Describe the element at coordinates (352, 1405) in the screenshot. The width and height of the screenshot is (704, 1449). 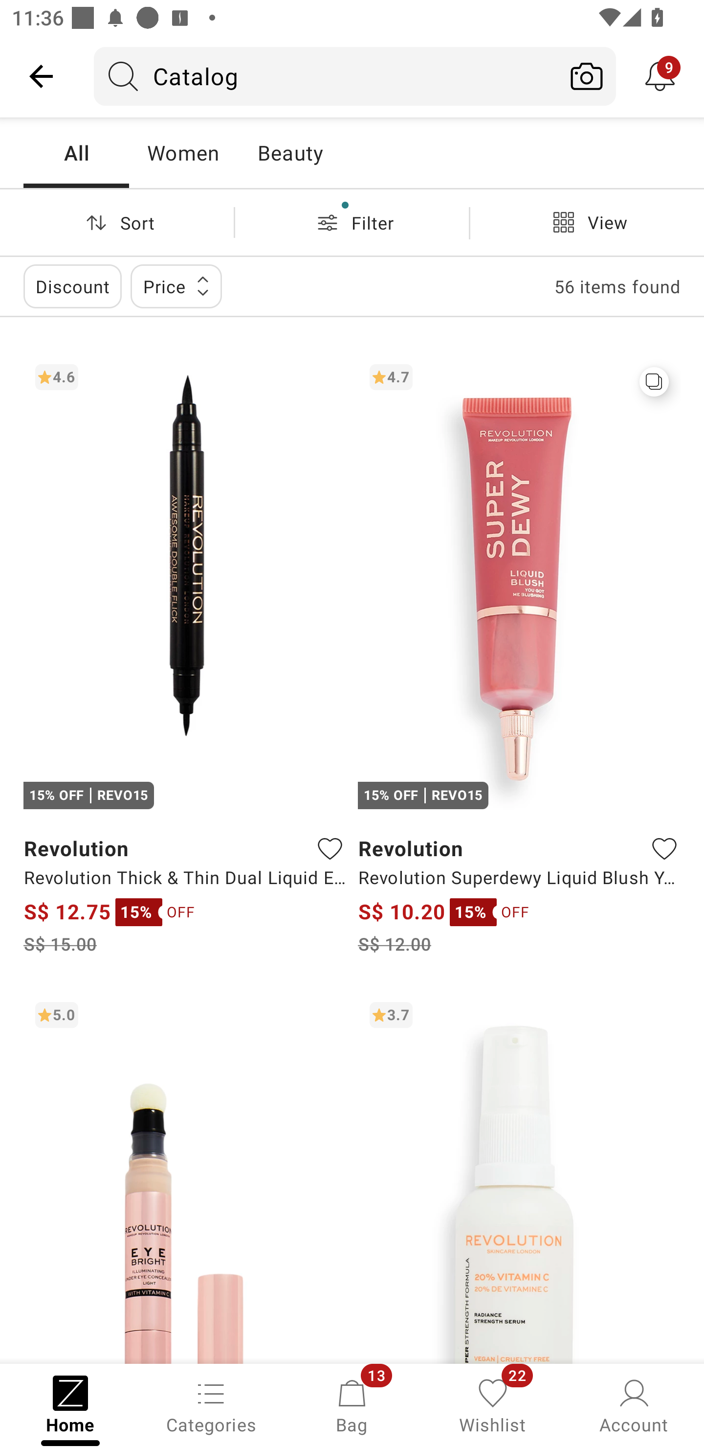
I see `Bag, 13 new notifications Bag` at that location.